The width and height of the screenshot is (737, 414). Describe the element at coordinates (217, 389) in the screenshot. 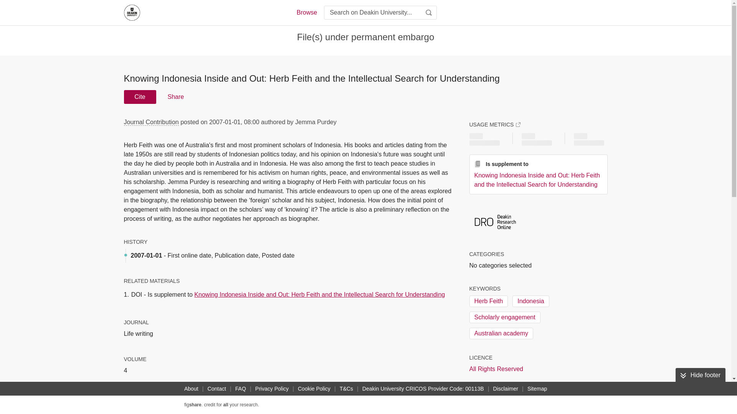

I see `Contact` at that location.